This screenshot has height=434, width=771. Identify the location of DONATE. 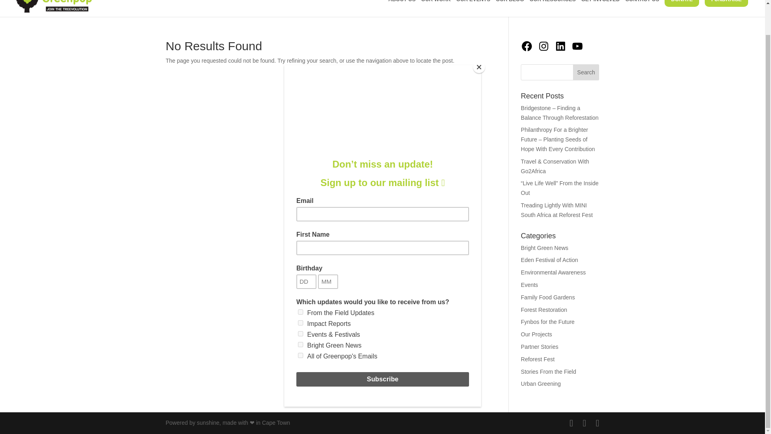
(684, 8).